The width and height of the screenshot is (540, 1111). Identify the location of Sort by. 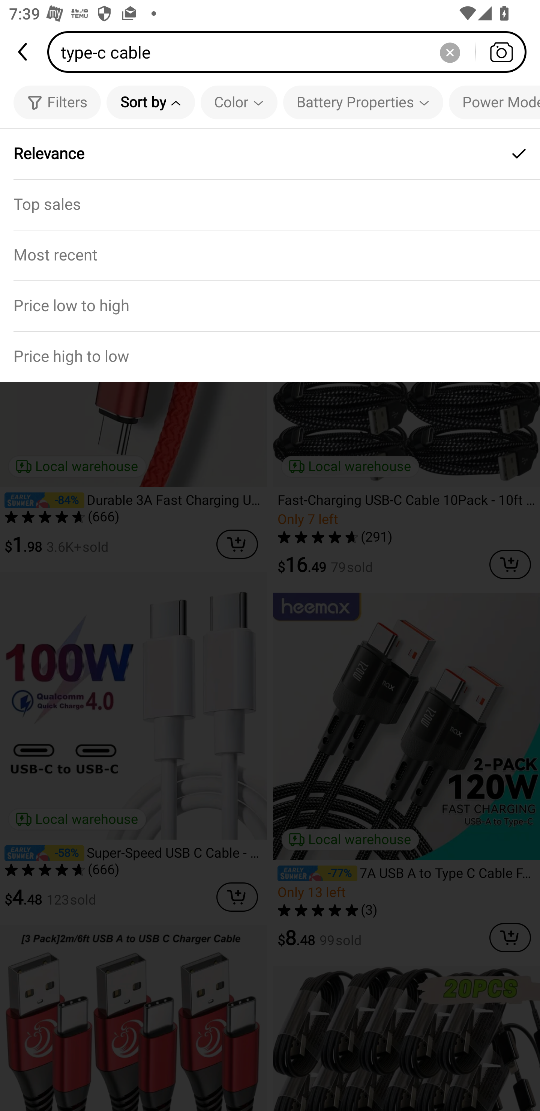
(150, 102).